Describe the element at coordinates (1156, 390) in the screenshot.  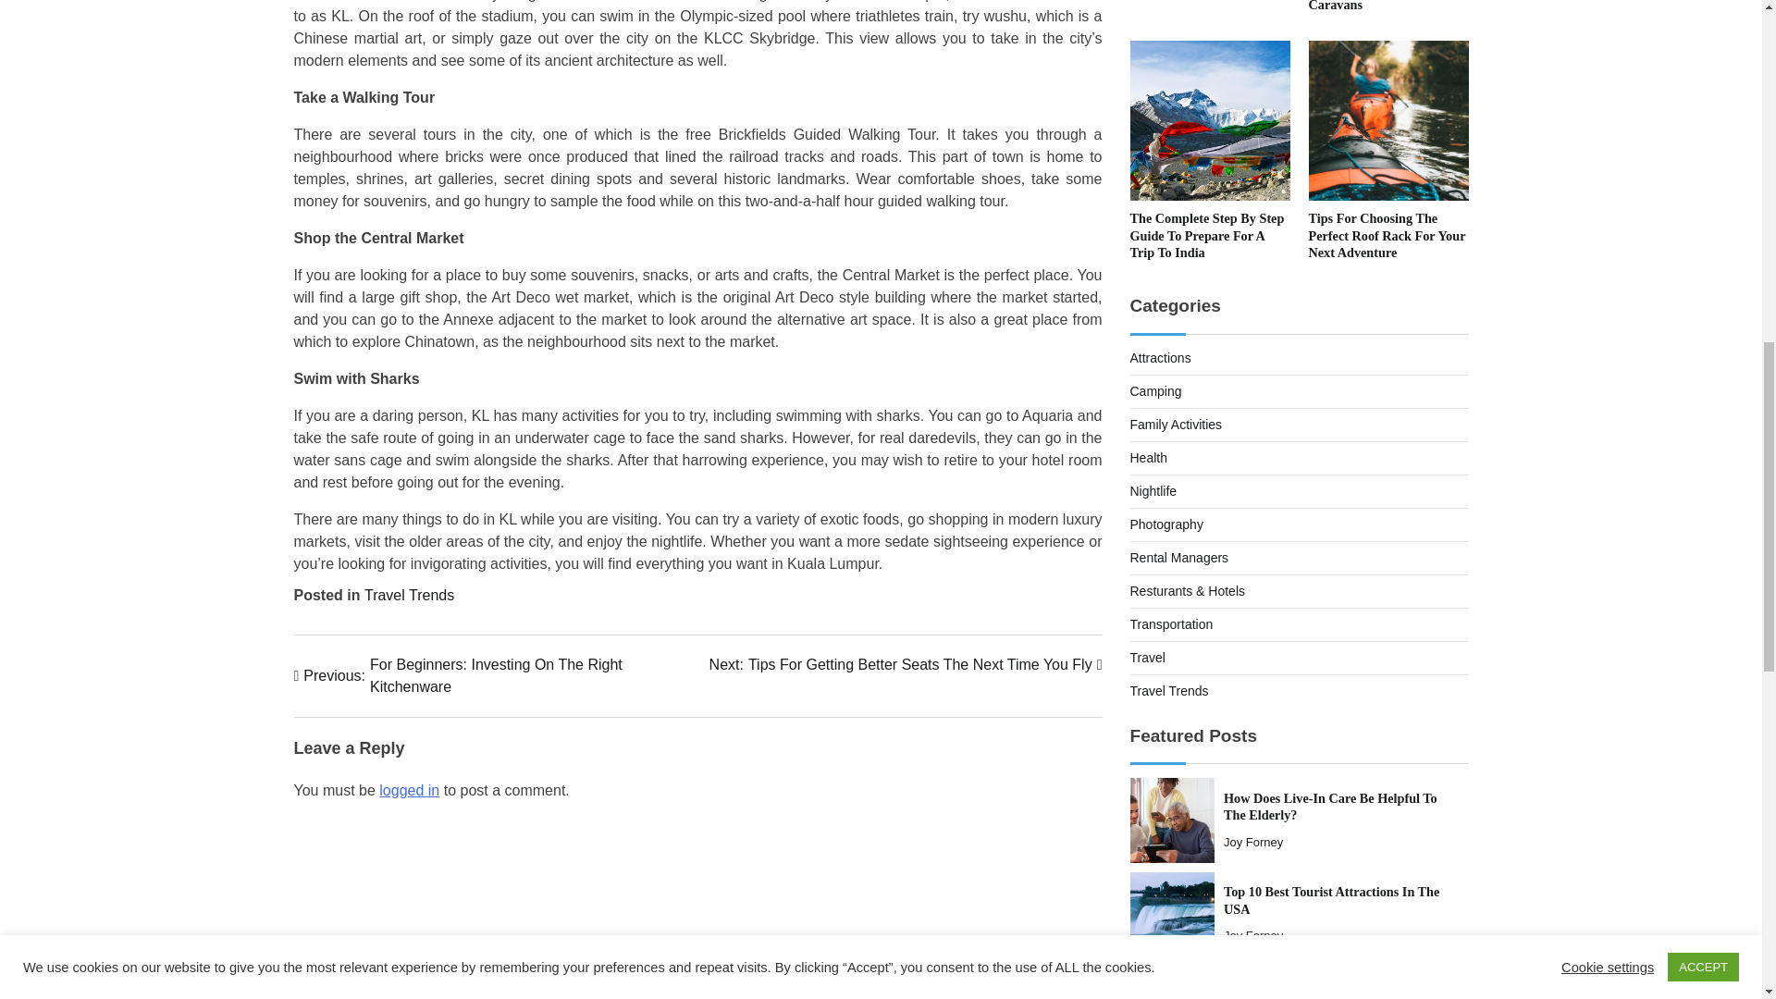
I see `Camping` at that location.